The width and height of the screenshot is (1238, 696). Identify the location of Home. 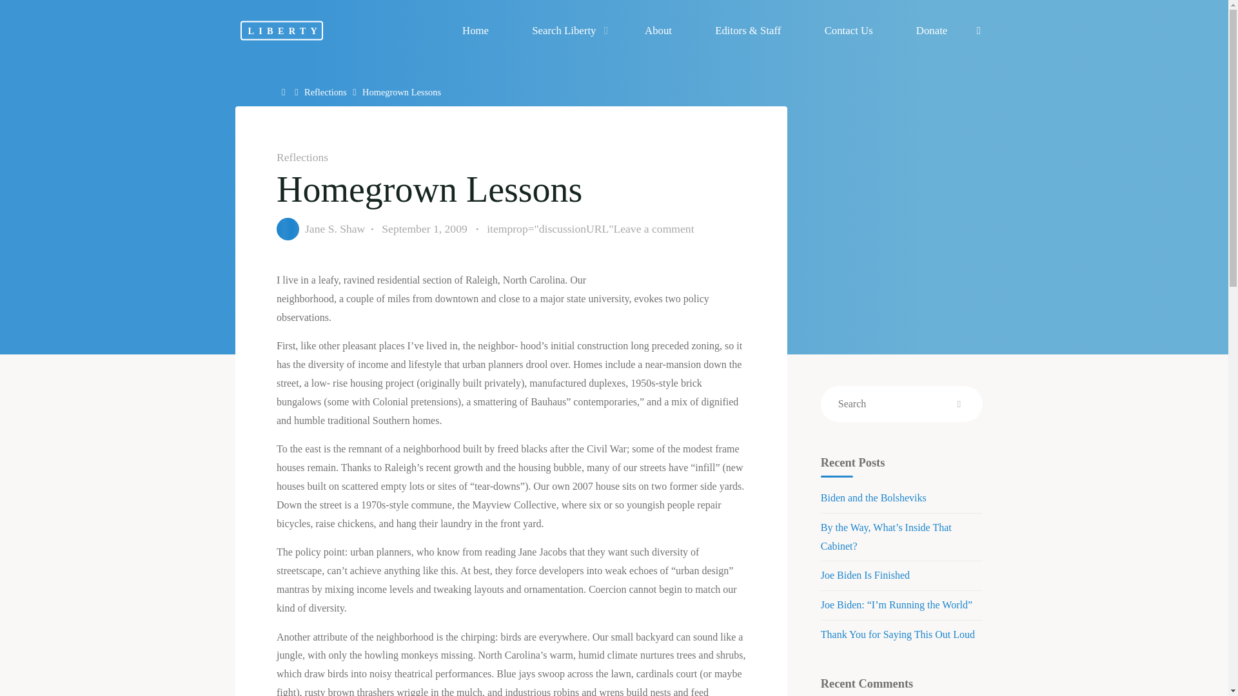
(475, 30).